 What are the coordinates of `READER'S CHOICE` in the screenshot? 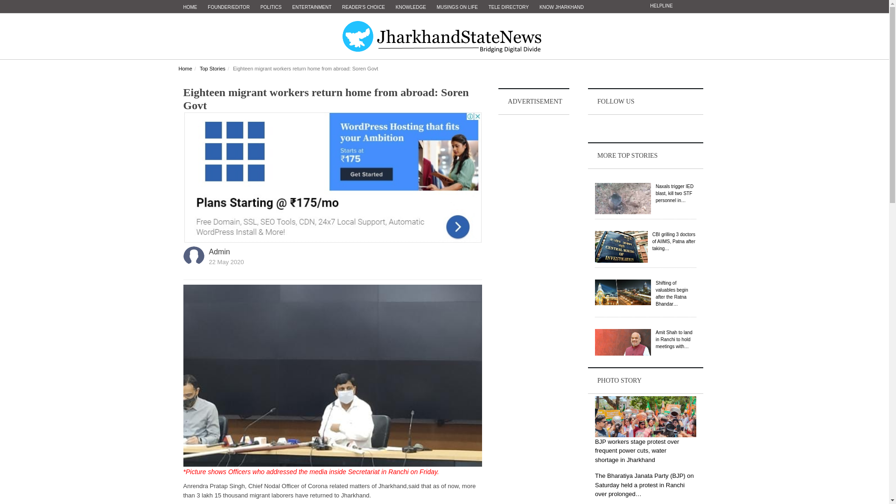 It's located at (364, 7).